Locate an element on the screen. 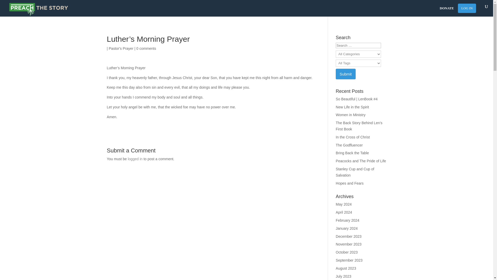  Stanley Cup and Cup of Salvation is located at coordinates (355, 172).